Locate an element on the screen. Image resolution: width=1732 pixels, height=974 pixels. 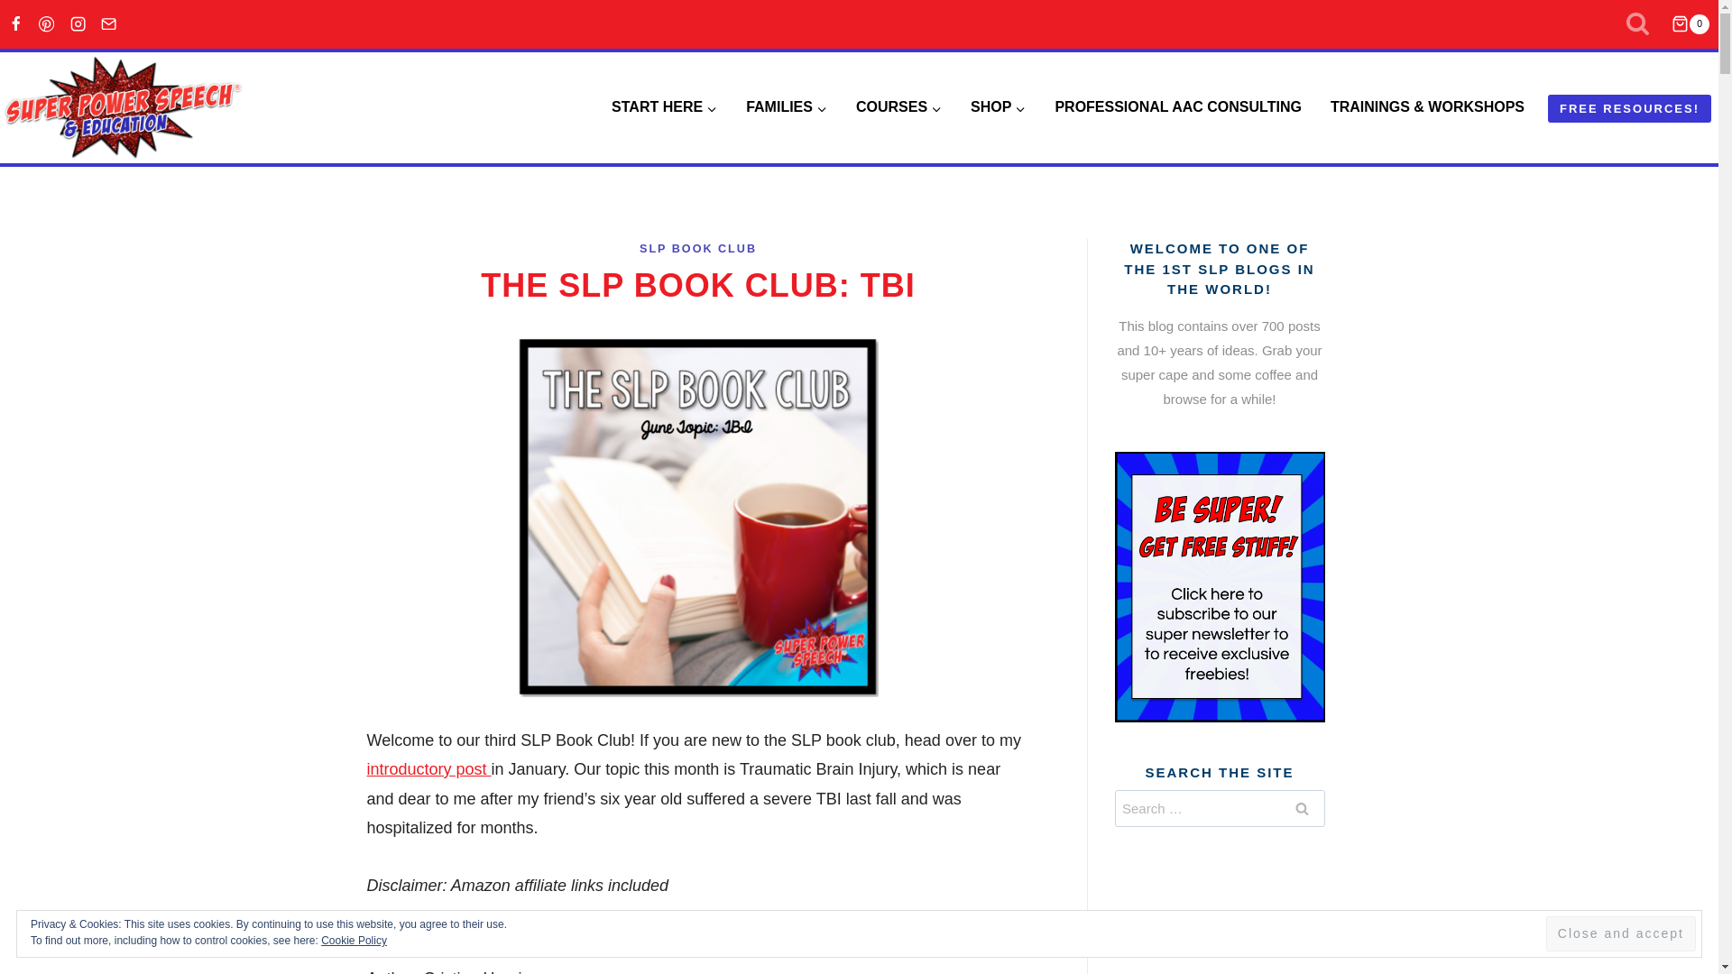
COURSES is located at coordinates (898, 107).